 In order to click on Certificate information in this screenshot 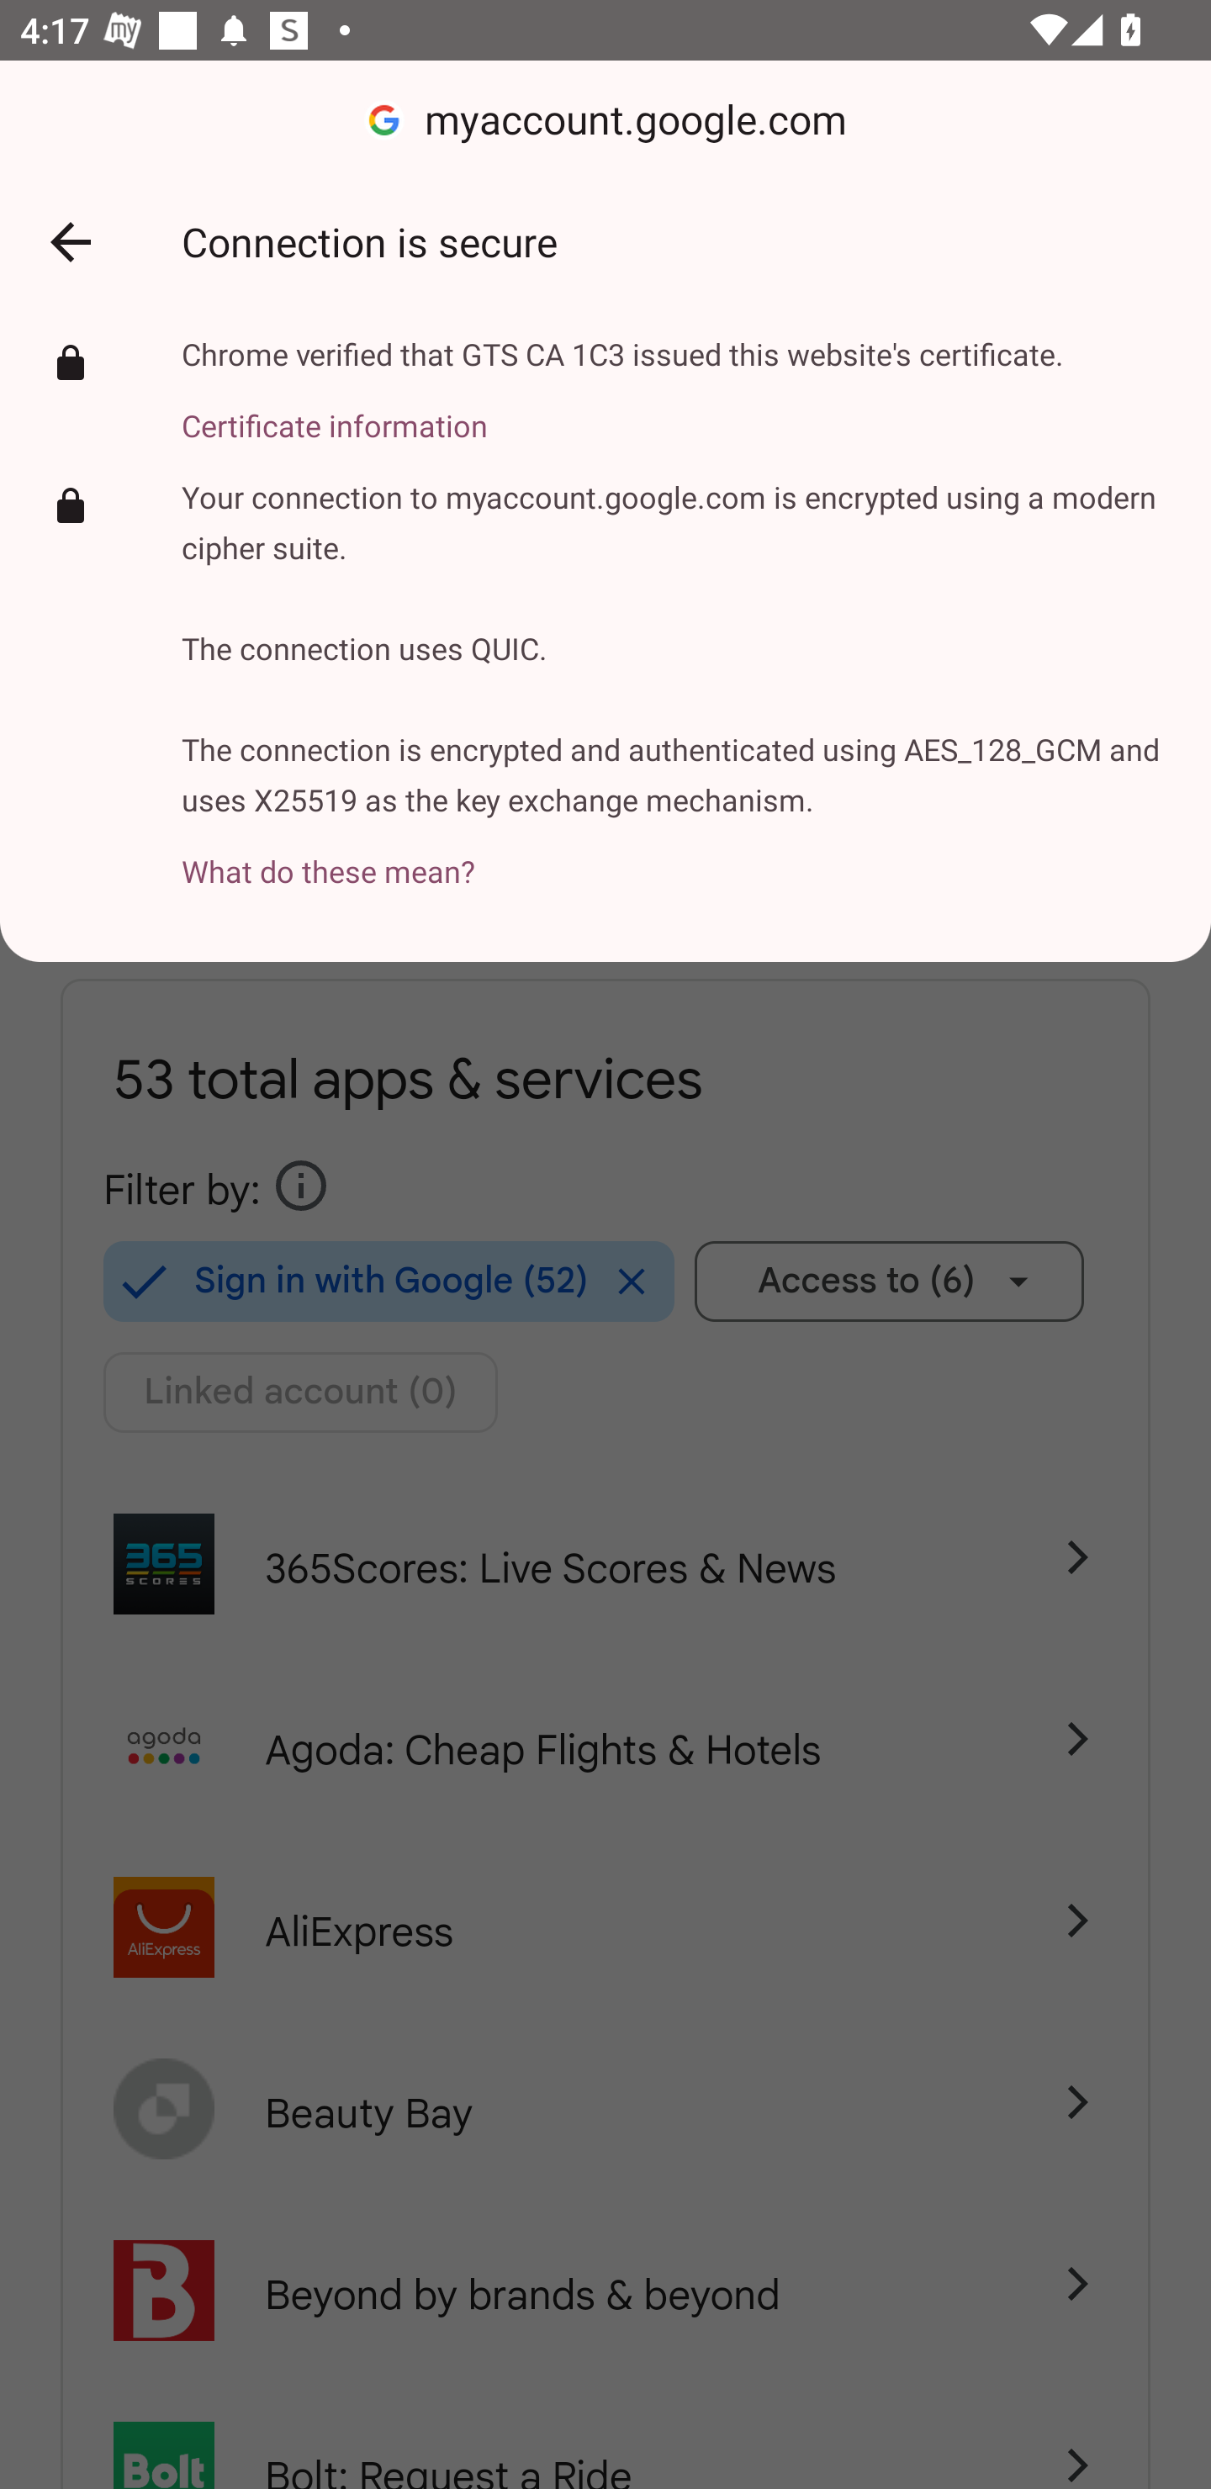, I will do `click(622, 409)`.